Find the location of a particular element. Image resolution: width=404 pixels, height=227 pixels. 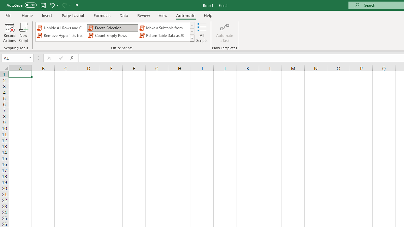

Freeze Selection is located at coordinates (112, 28).